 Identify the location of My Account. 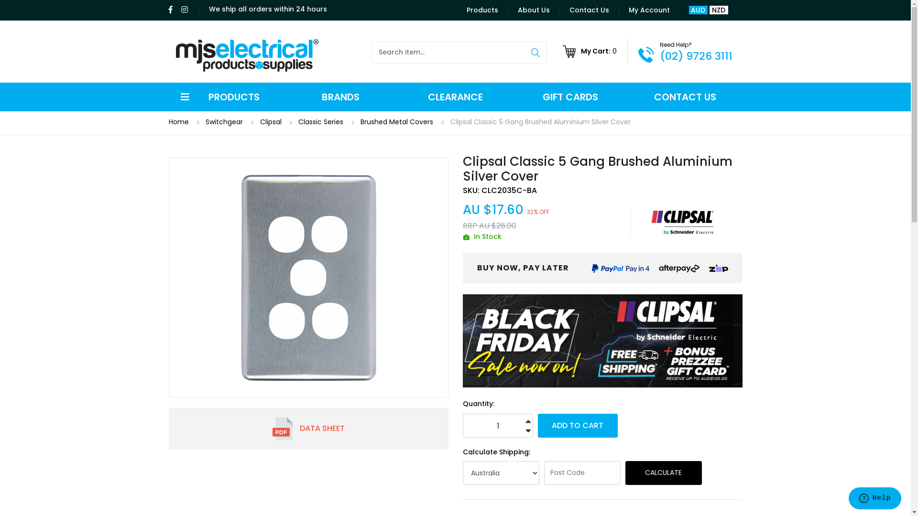
(644, 10).